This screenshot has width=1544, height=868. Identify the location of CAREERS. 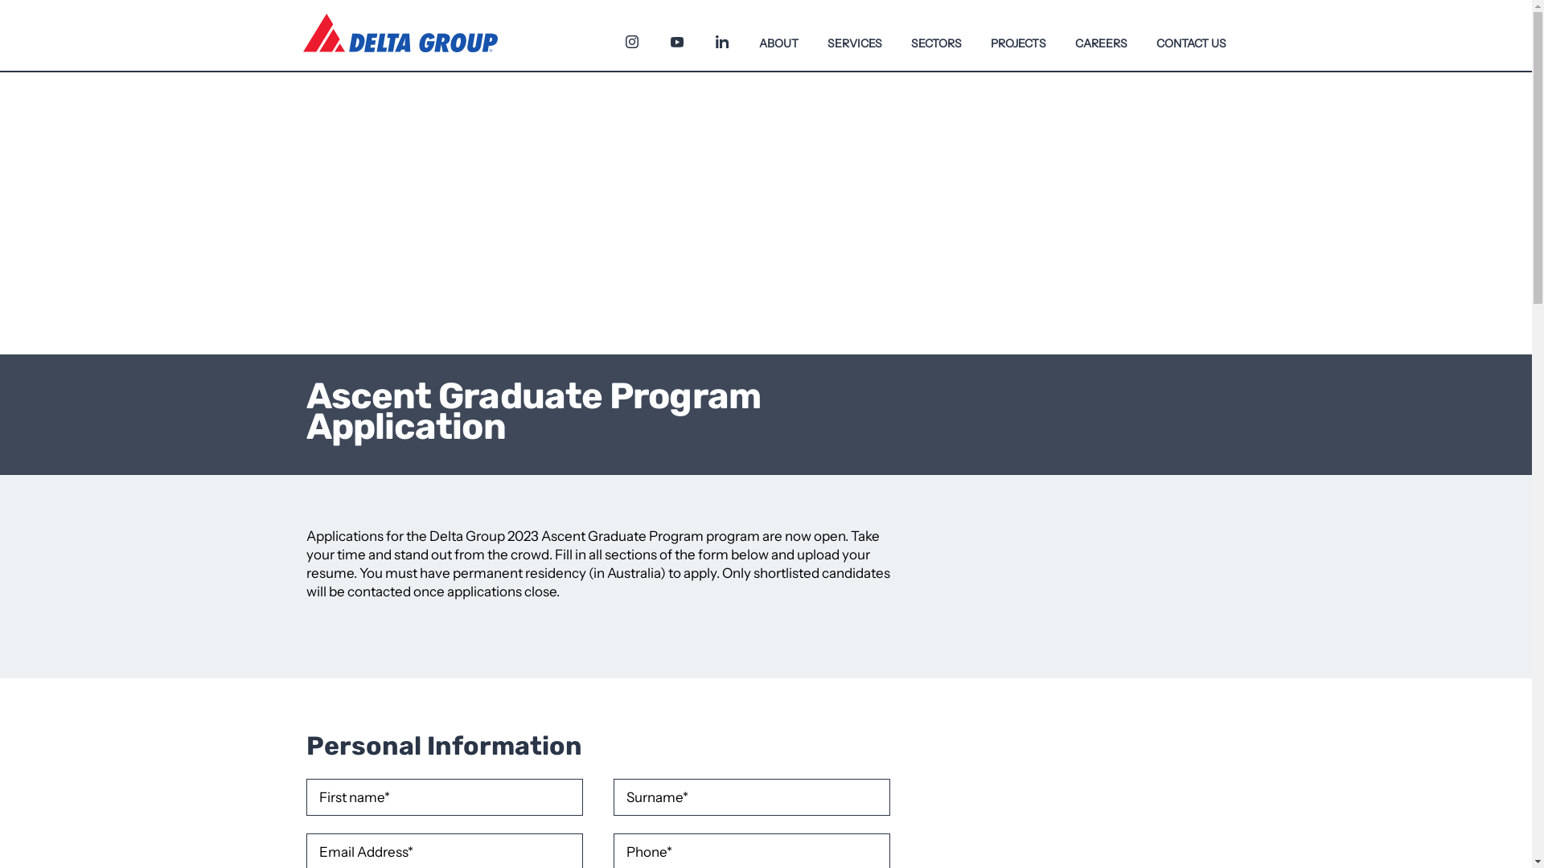
(1100, 35).